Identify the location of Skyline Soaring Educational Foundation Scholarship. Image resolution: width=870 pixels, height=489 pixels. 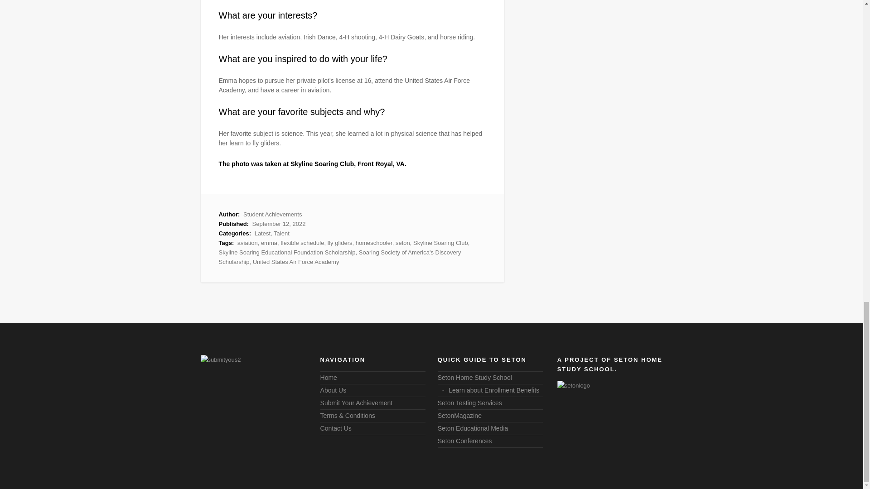
(286, 252).